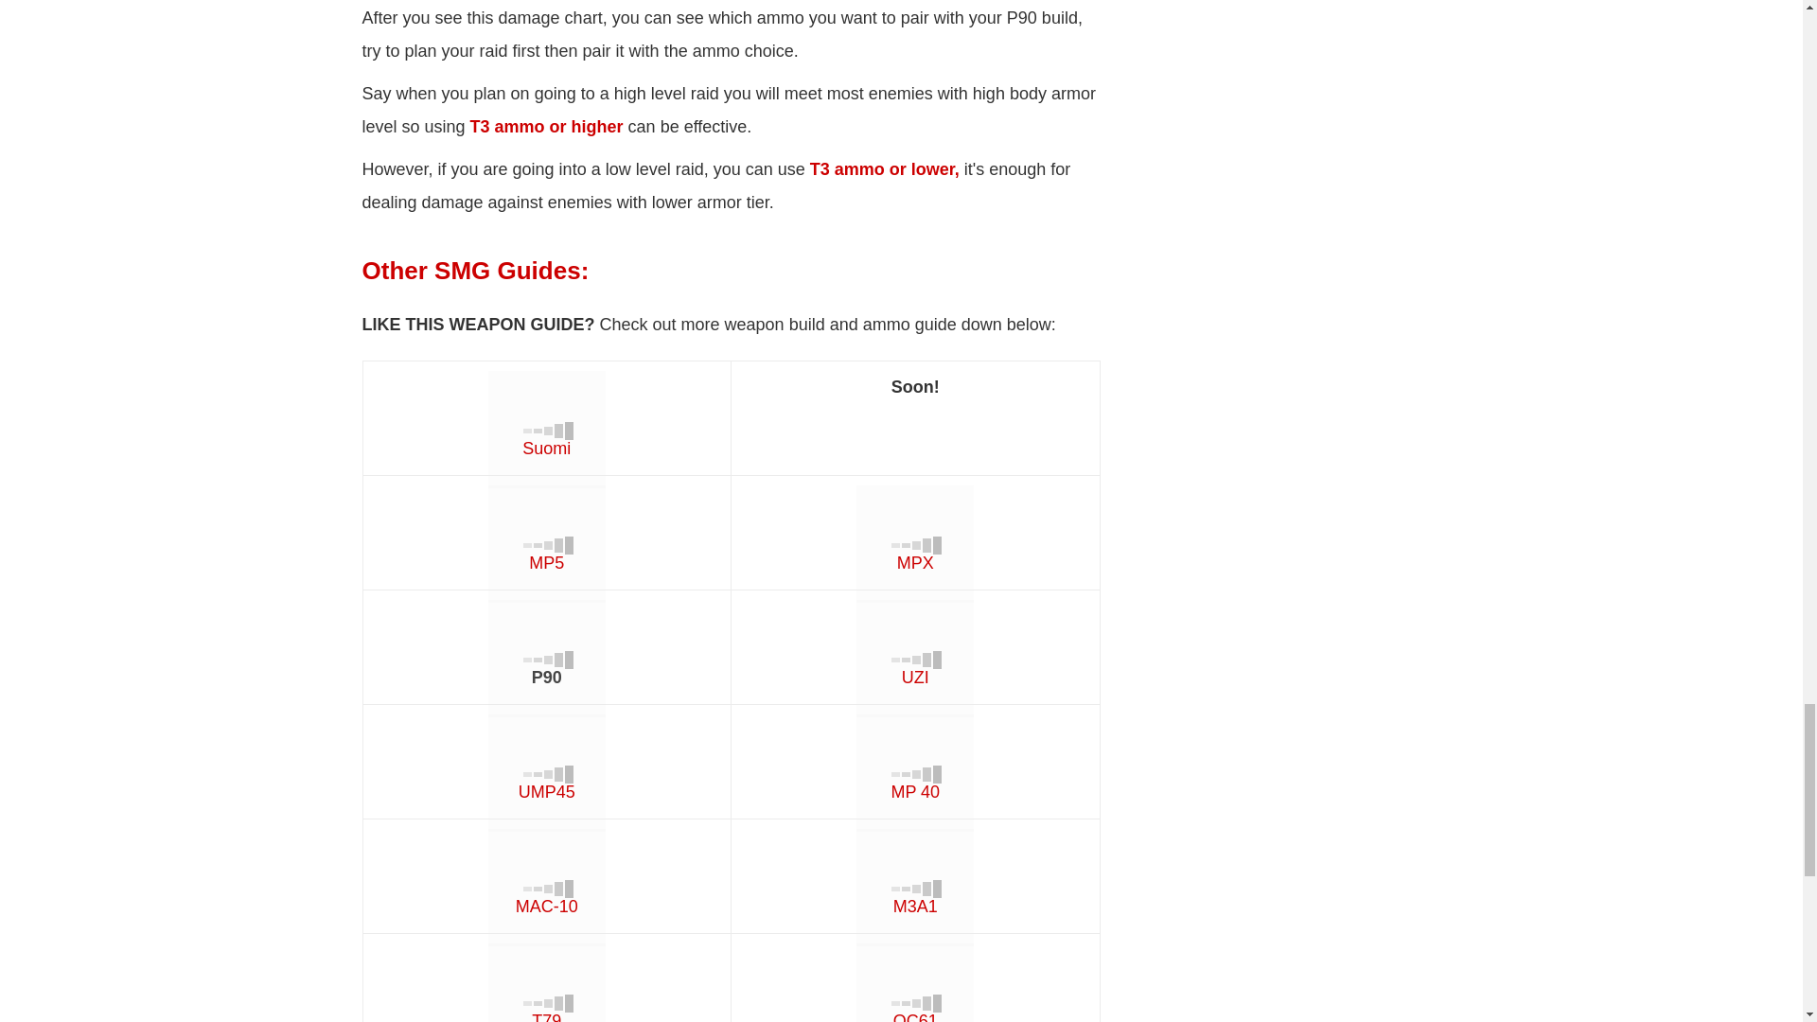 Image resolution: width=1817 pixels, height=1022 pixels. I want to click on T79, so click(547, 982).